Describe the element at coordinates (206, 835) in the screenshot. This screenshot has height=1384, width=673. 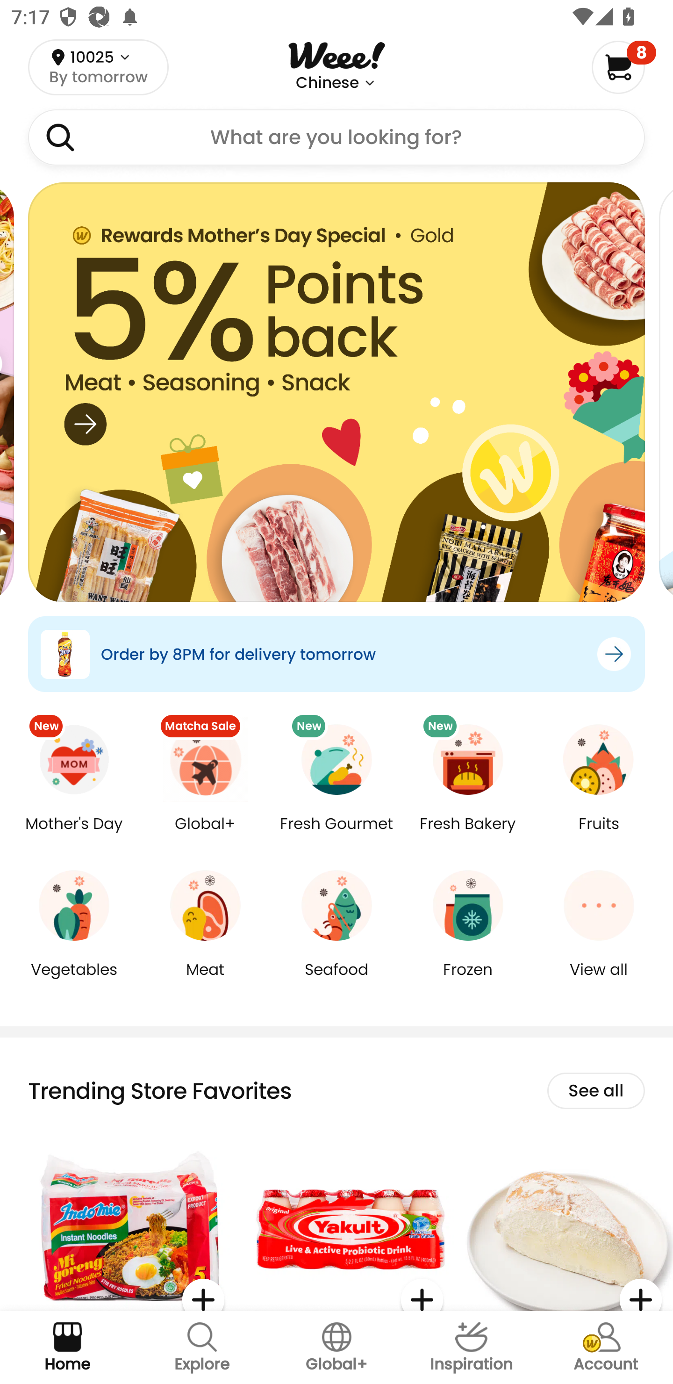
I see `Global+` at that location.